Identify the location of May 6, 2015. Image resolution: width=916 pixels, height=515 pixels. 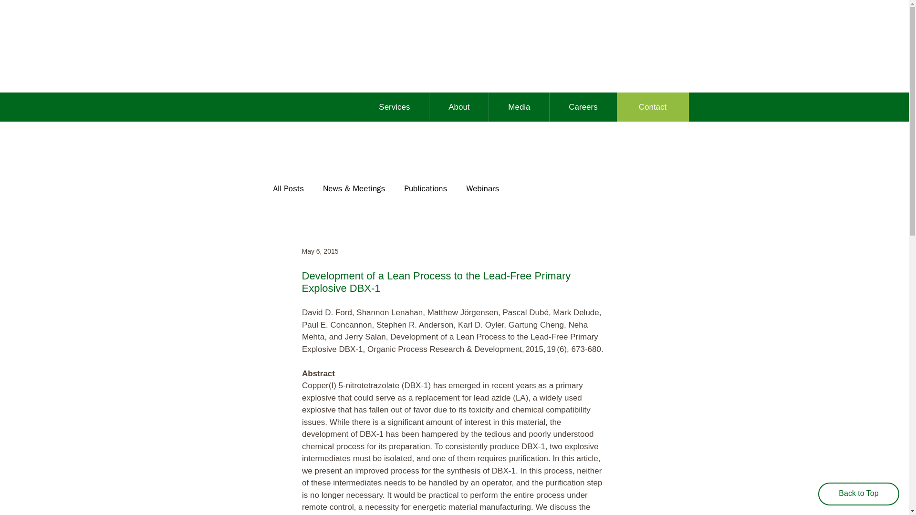
(320, 251).